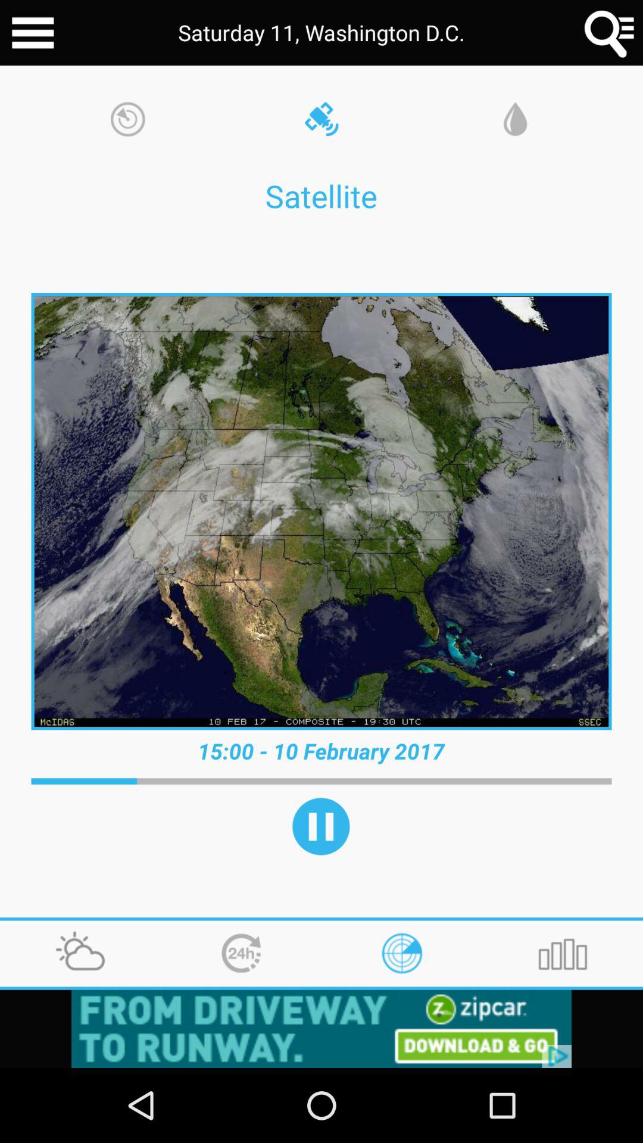  I want to click on click on the image below satellite, so click(321, 511).